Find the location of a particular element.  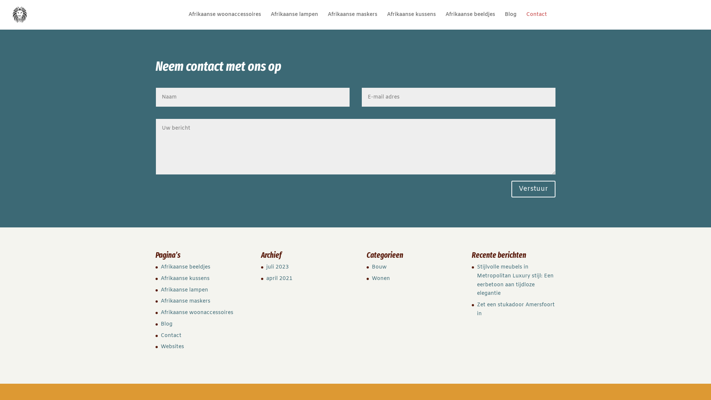

Wonen is located at coordinates (381, 279).